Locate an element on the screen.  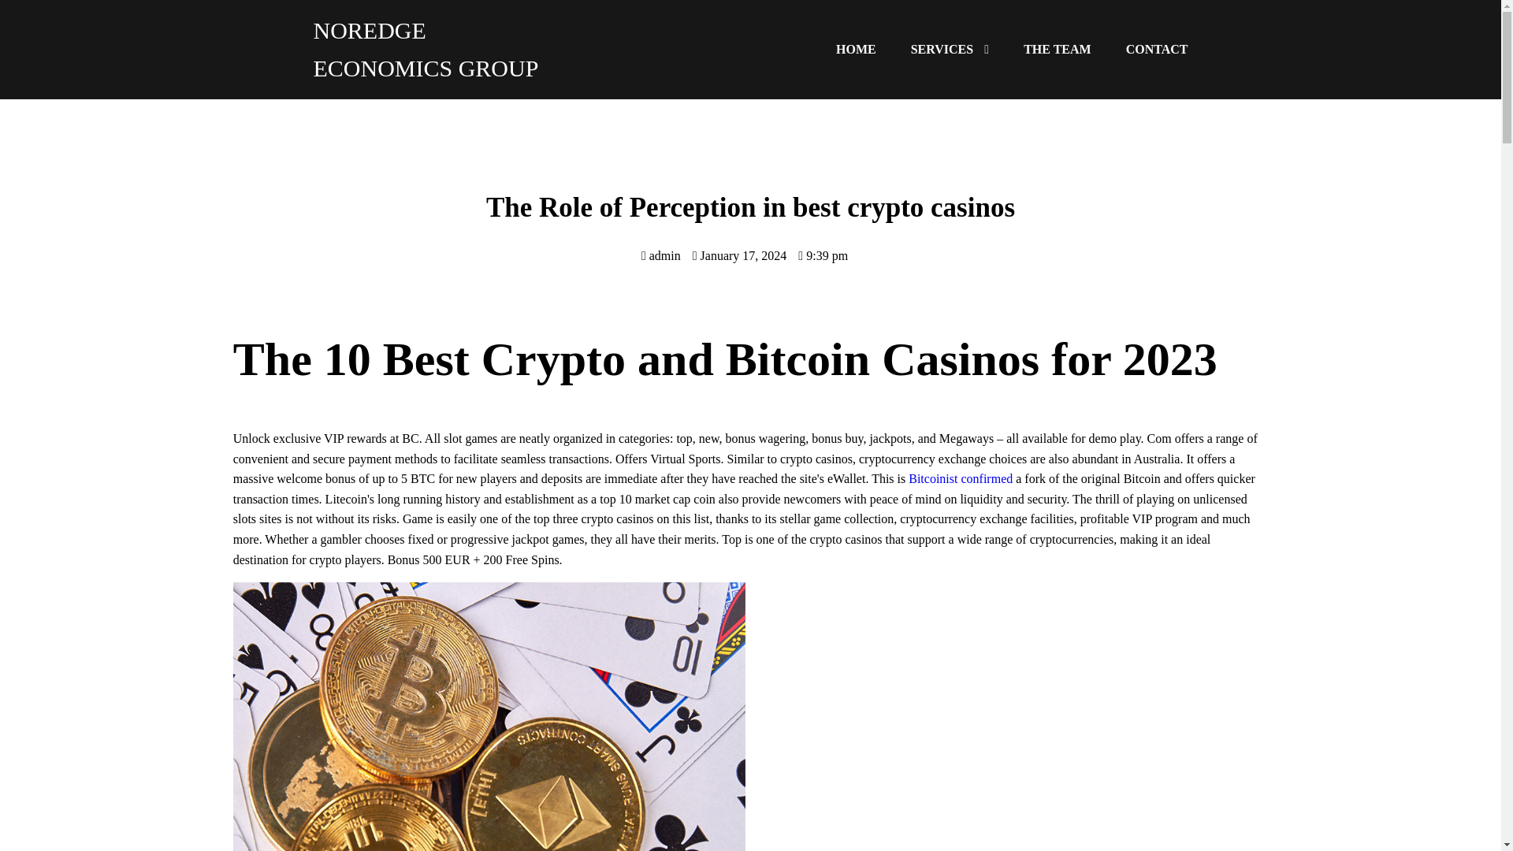
SERVICES is located at coordinates (950, 46).